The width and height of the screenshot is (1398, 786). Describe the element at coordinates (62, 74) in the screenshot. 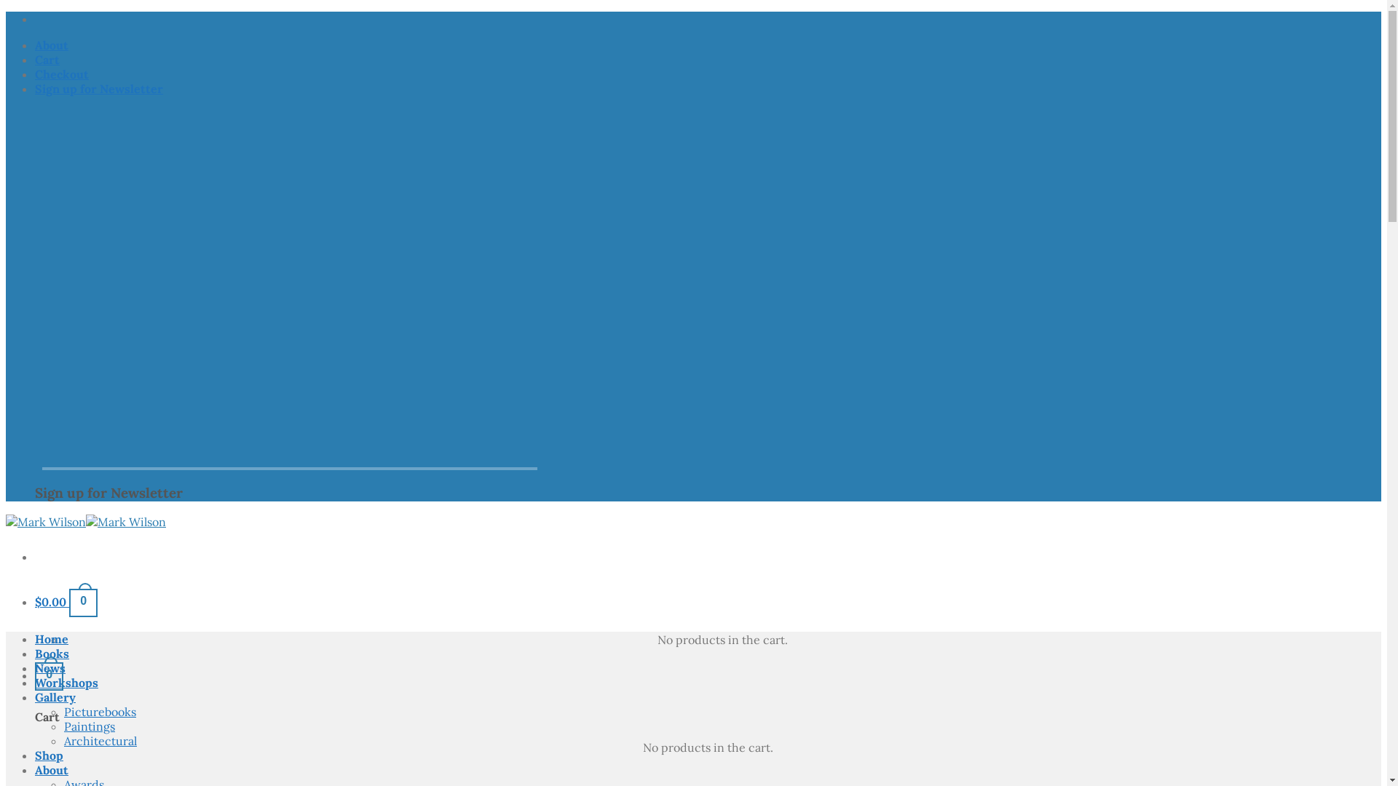

I see `Checkout` at that location.